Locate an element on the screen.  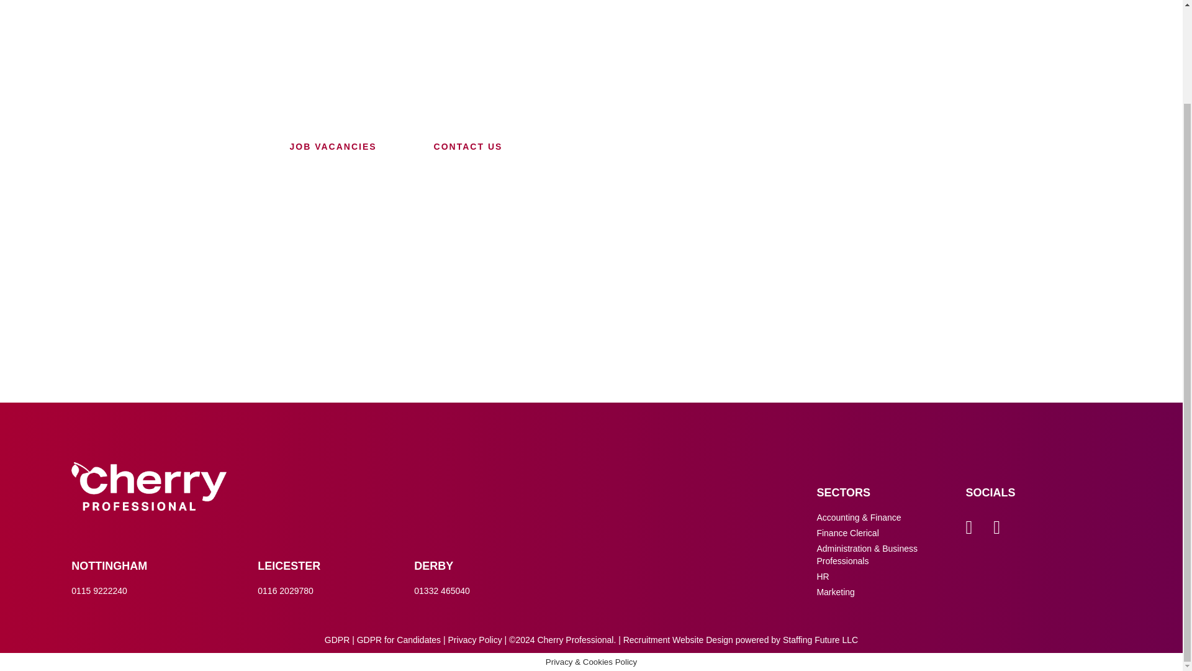
cherry logo white is located at coordinates (149, 486).